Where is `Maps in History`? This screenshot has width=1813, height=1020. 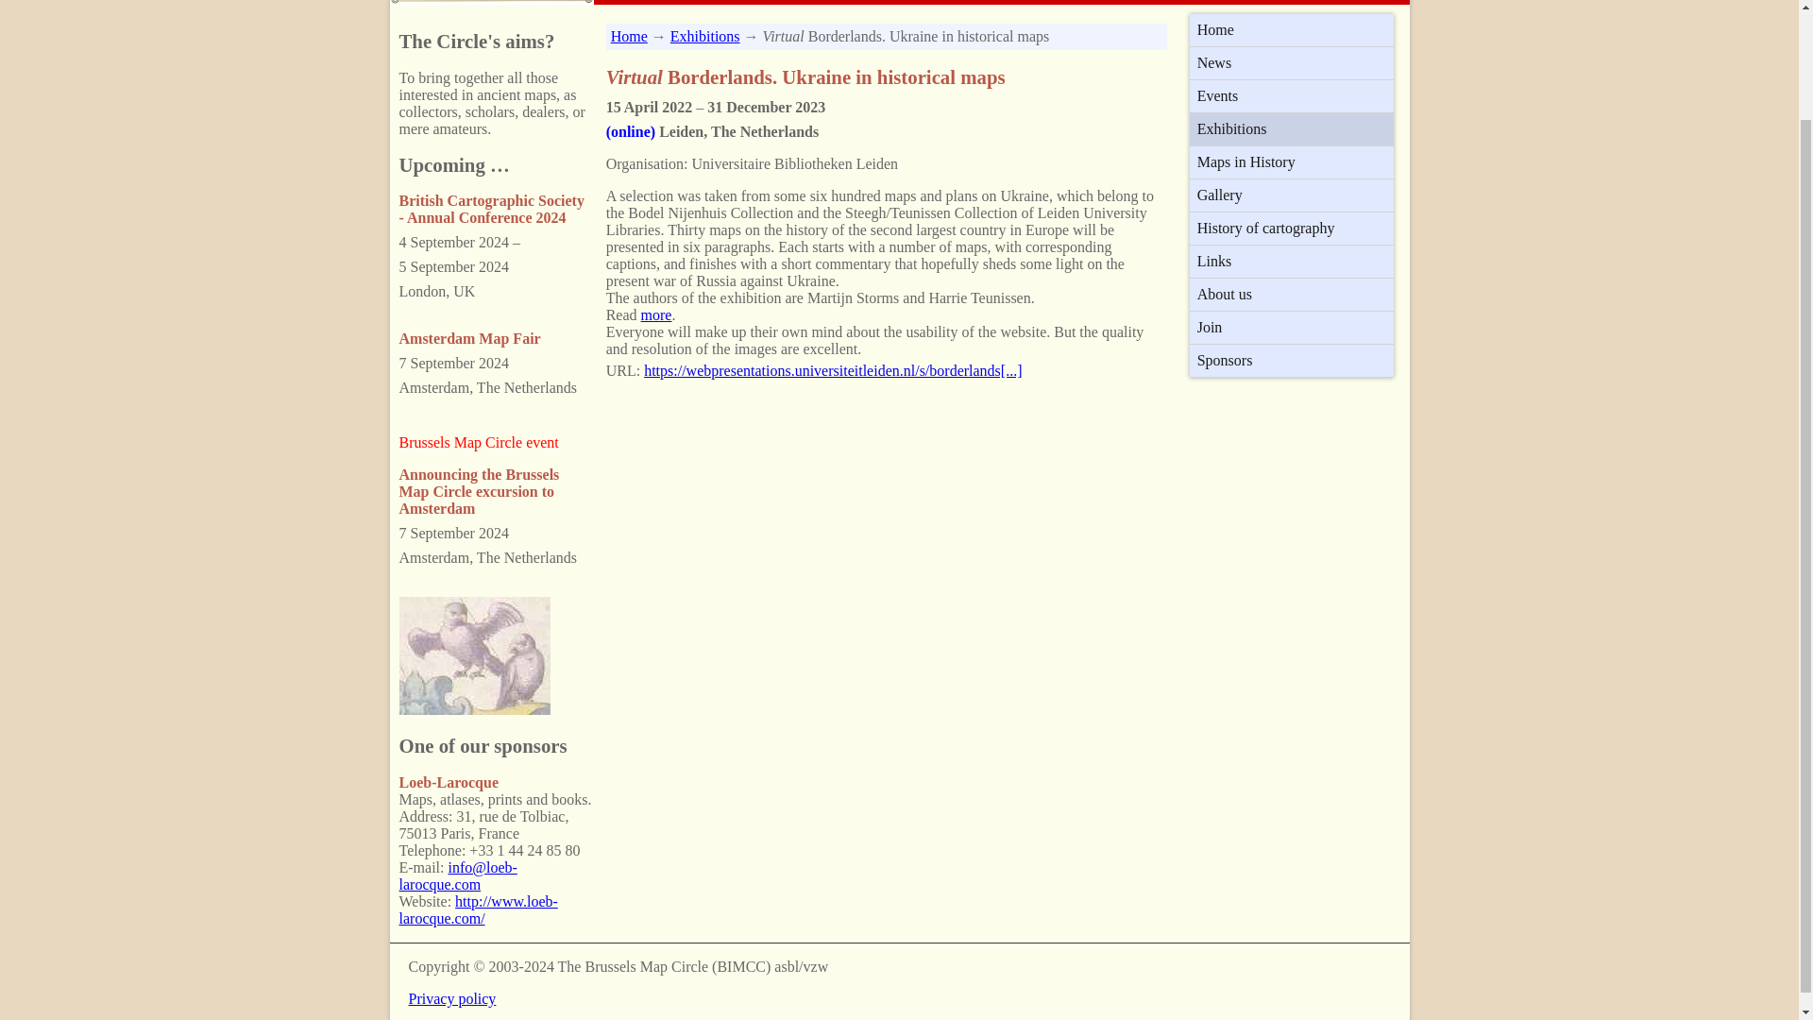 Maps in History is located at coordinates (1292, 162).